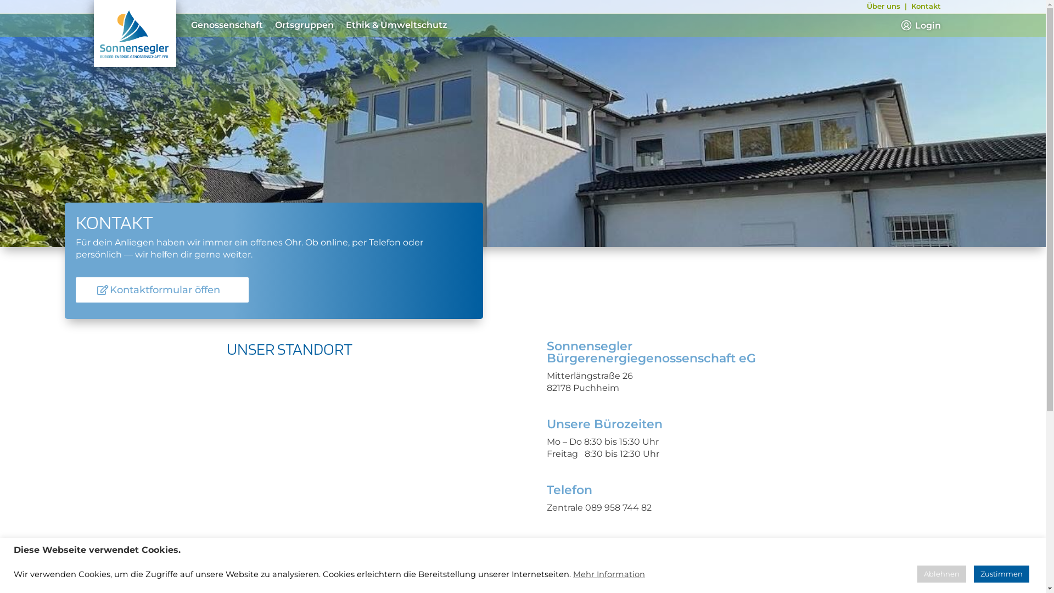 The height and width of the screenshot is (593, 1054). What do you see at coordinates (304, 27) in the screenshot?
I see `Ortsgruppen` at bounding box center [304, 27].